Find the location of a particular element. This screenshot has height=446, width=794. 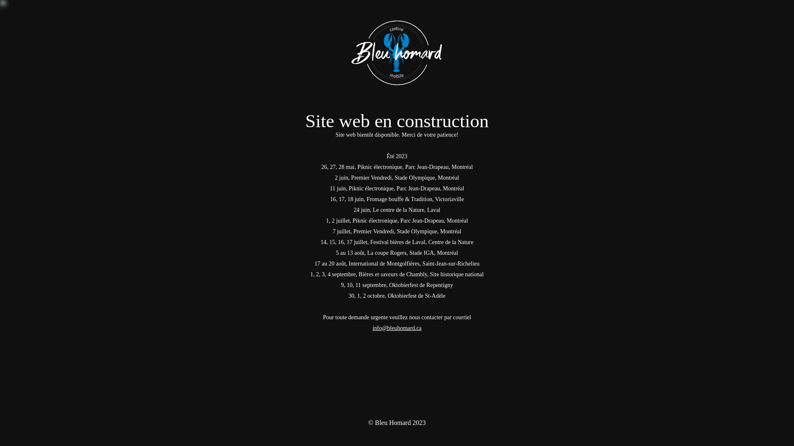

info@bleuhomard.ca is located at coordinates (397, 328).